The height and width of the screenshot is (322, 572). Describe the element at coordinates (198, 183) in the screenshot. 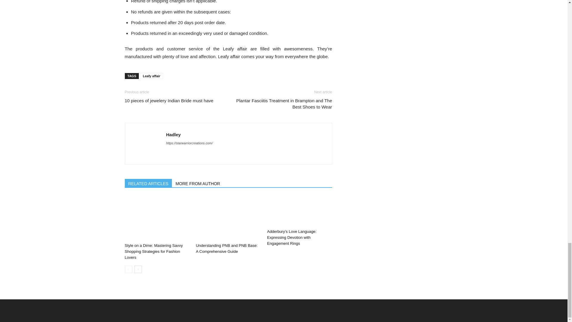

I see `MORE FROM AUTHOR` at that location.